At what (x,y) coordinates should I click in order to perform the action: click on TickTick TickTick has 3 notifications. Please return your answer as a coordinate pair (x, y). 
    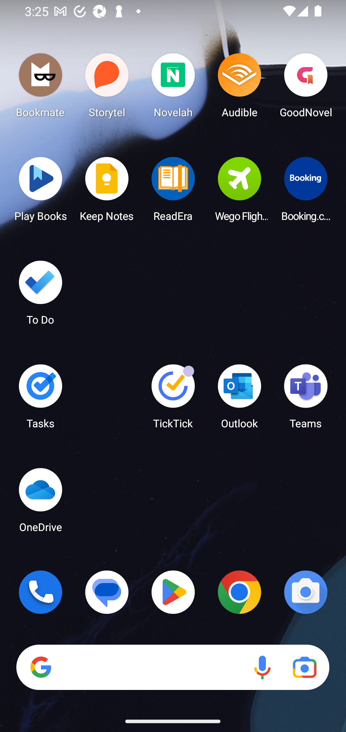
    Looking at the image, I should click on (173, 399).